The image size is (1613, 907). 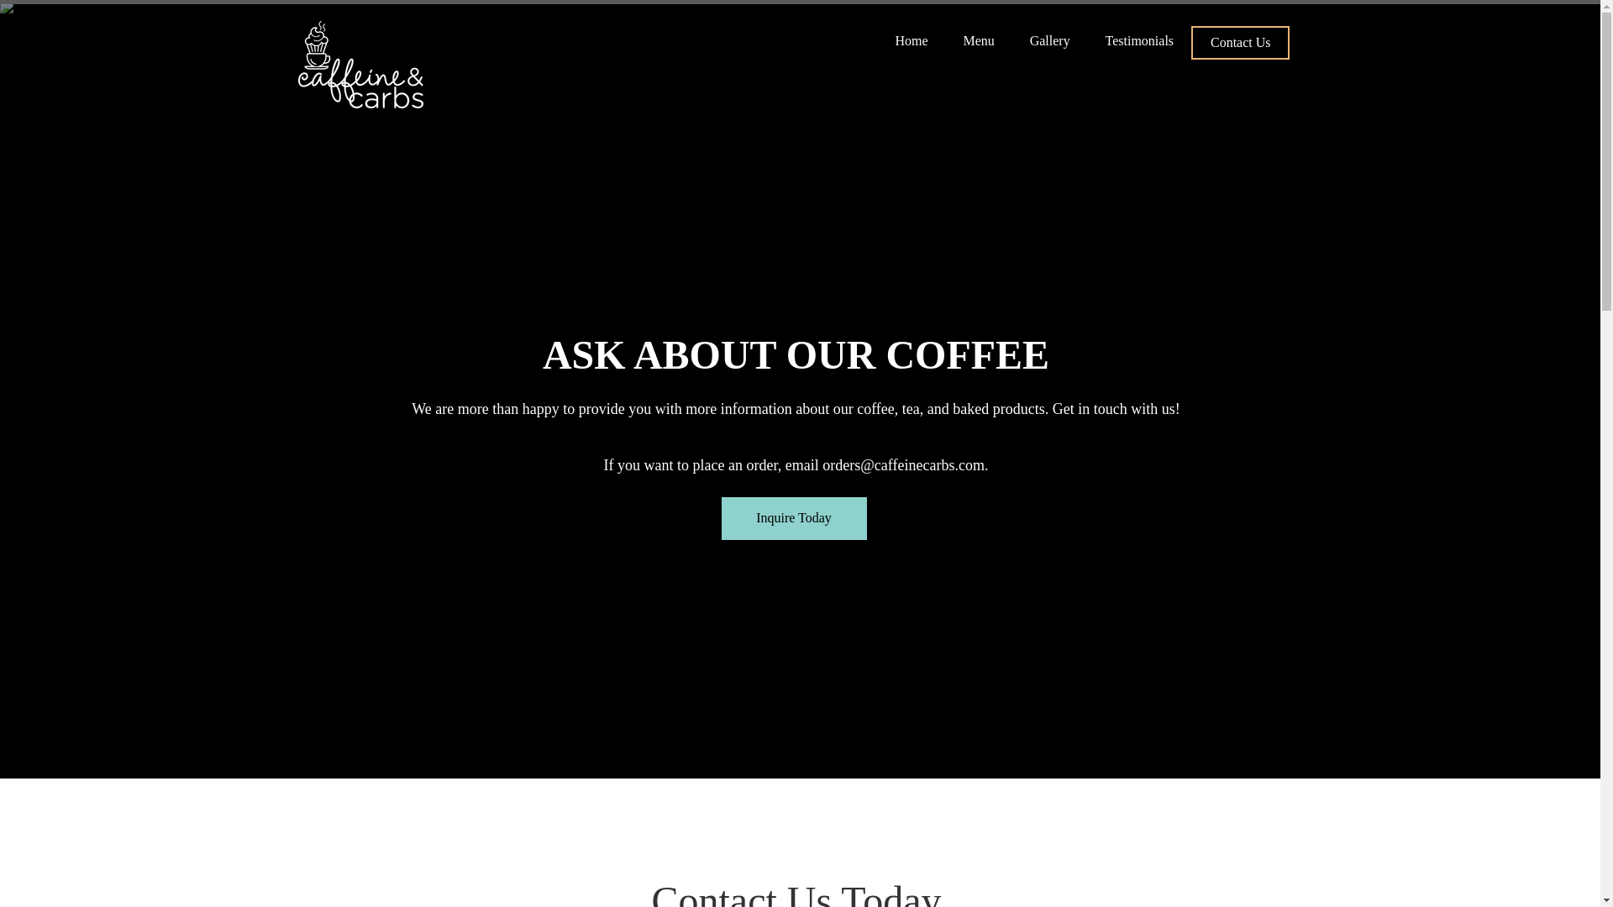 I want to click on Menu, so click(x=979, y=40).